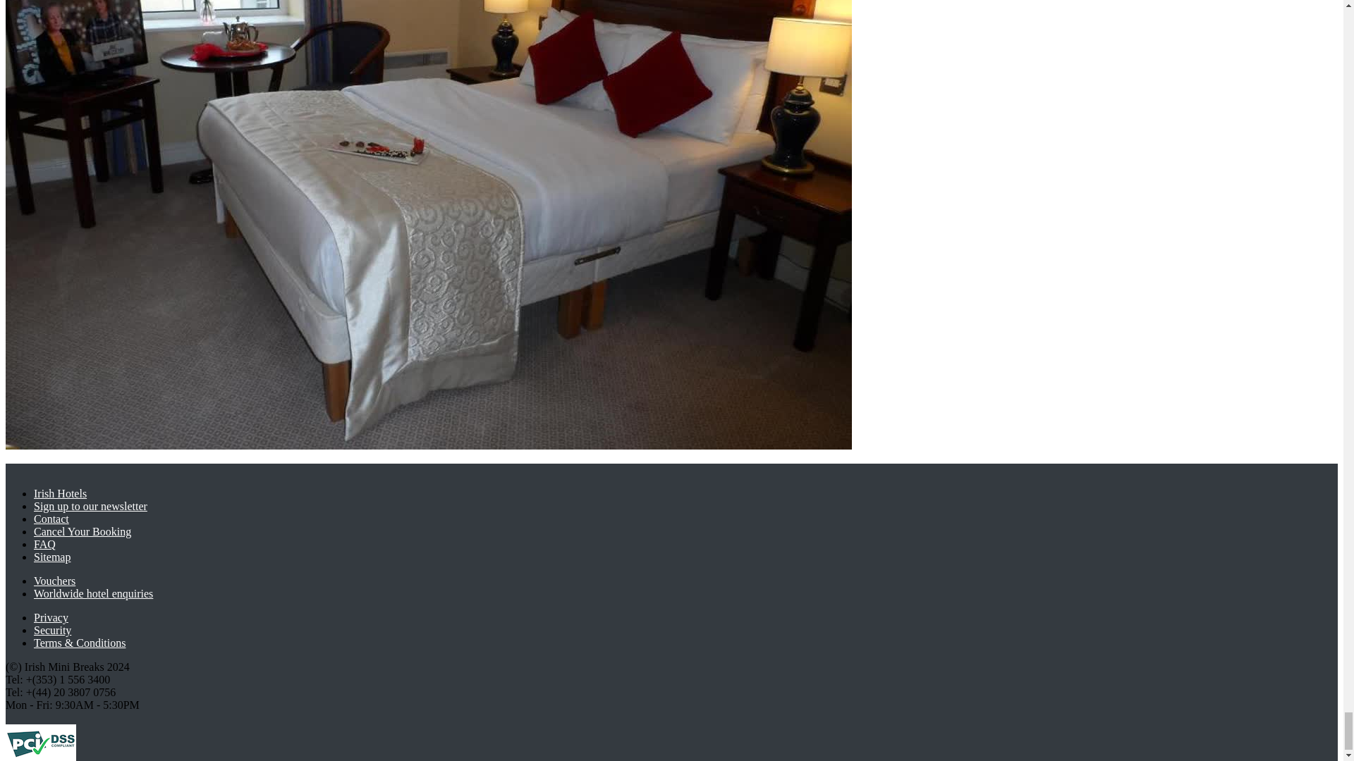 Image resolution: width=1354 pixels, height=761 pixels. I want to click on Cancel Your Booking, so click(83, 531).